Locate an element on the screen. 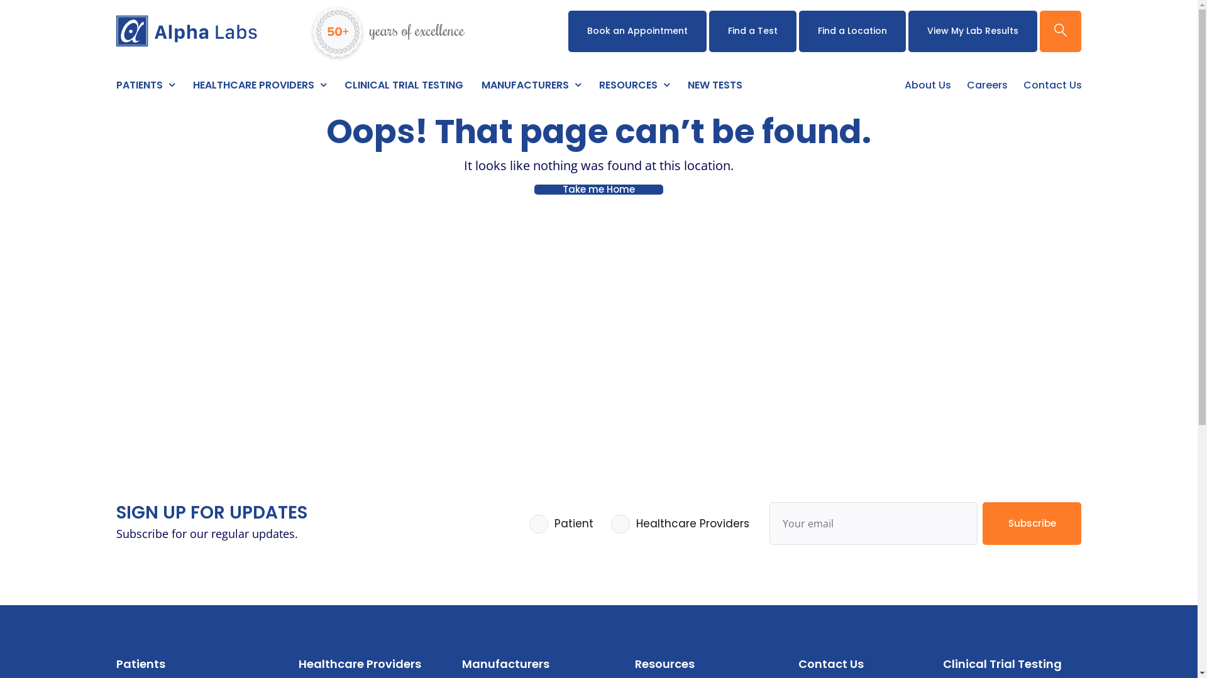 The image size is (1207, 678). RESOURCES is located at coordinates (634, 88).